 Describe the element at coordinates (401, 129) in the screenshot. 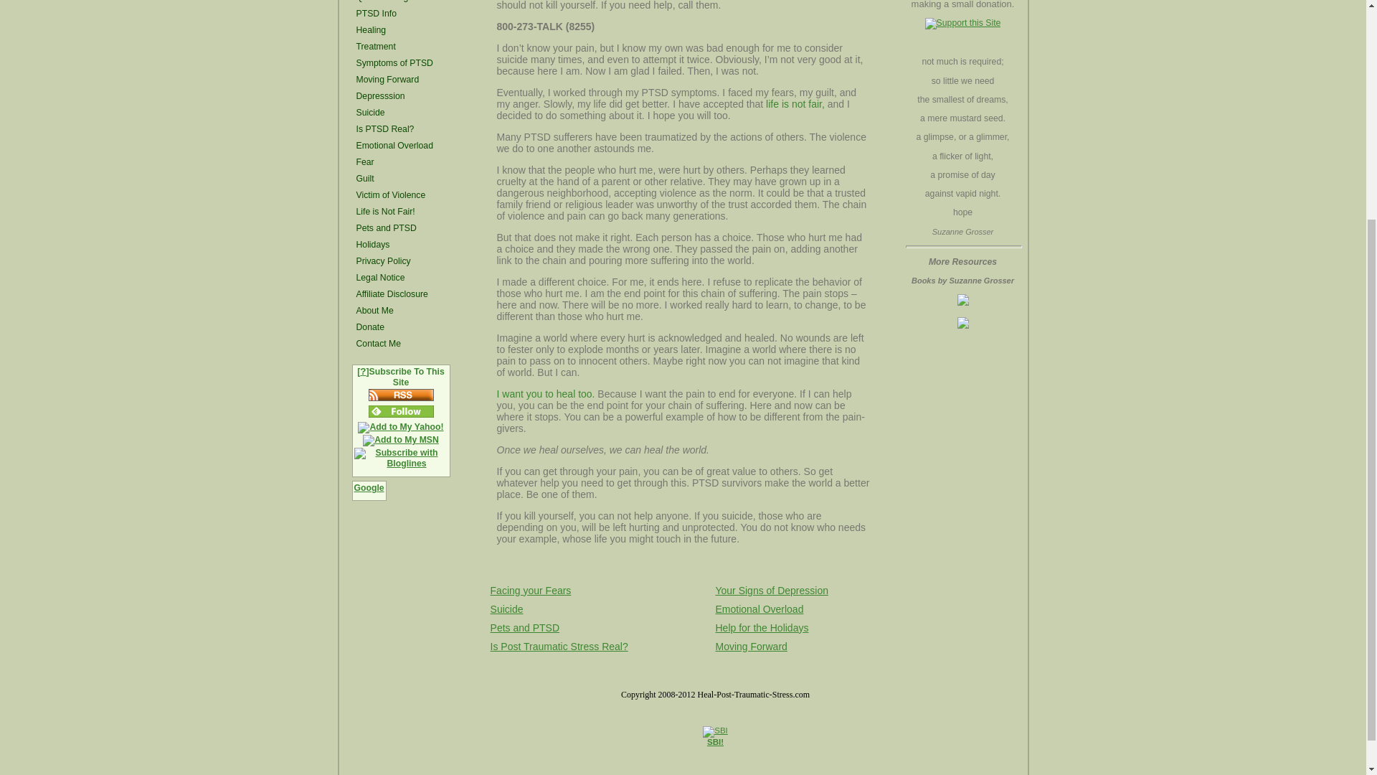

I see `Is PTSD Real?` at that location.